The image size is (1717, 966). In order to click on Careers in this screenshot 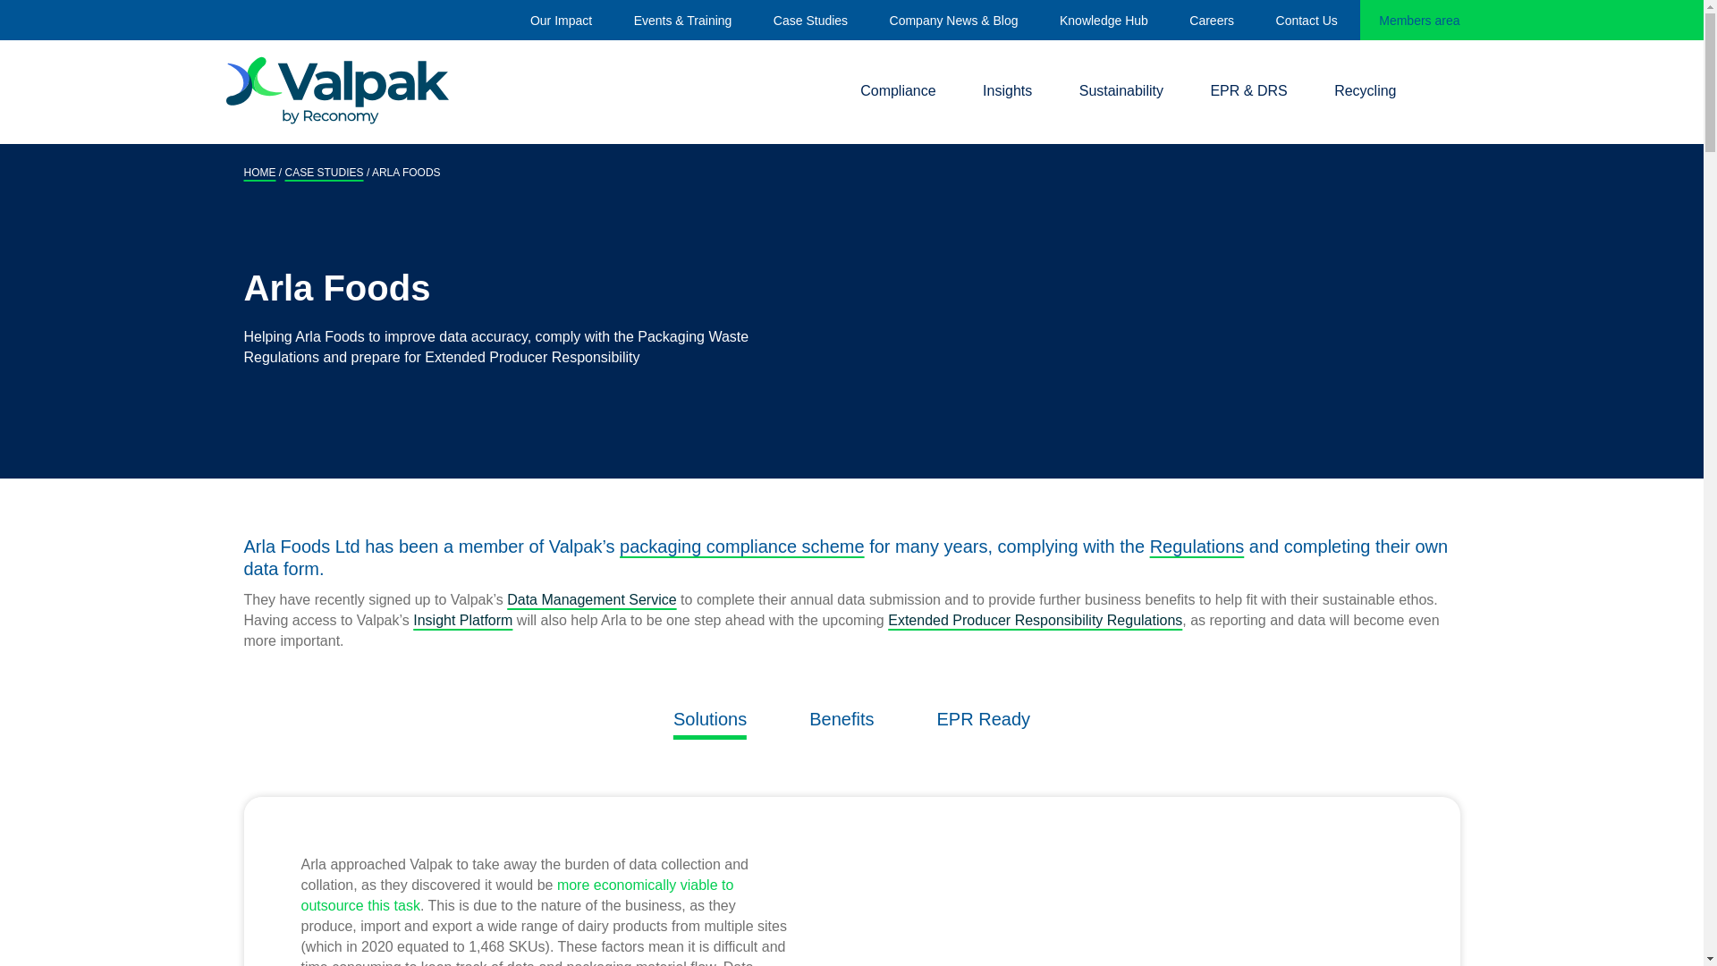, I will do `click(1212, 20)`.